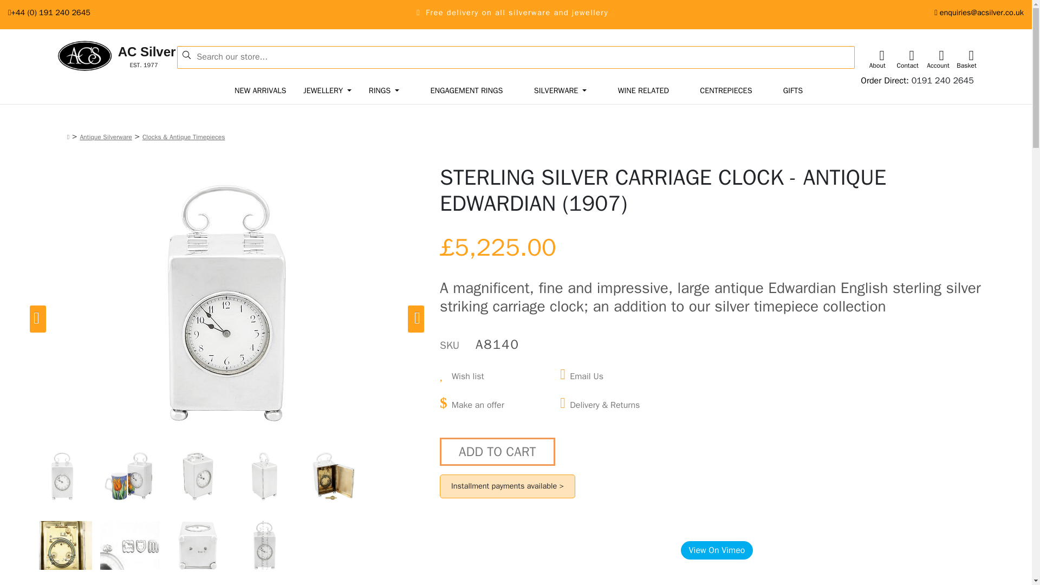 The width and height of the screenshot is (1040, 585). Describe the element at coordinates (385, 90) in the screenshot. I see `RINGS` at that location.